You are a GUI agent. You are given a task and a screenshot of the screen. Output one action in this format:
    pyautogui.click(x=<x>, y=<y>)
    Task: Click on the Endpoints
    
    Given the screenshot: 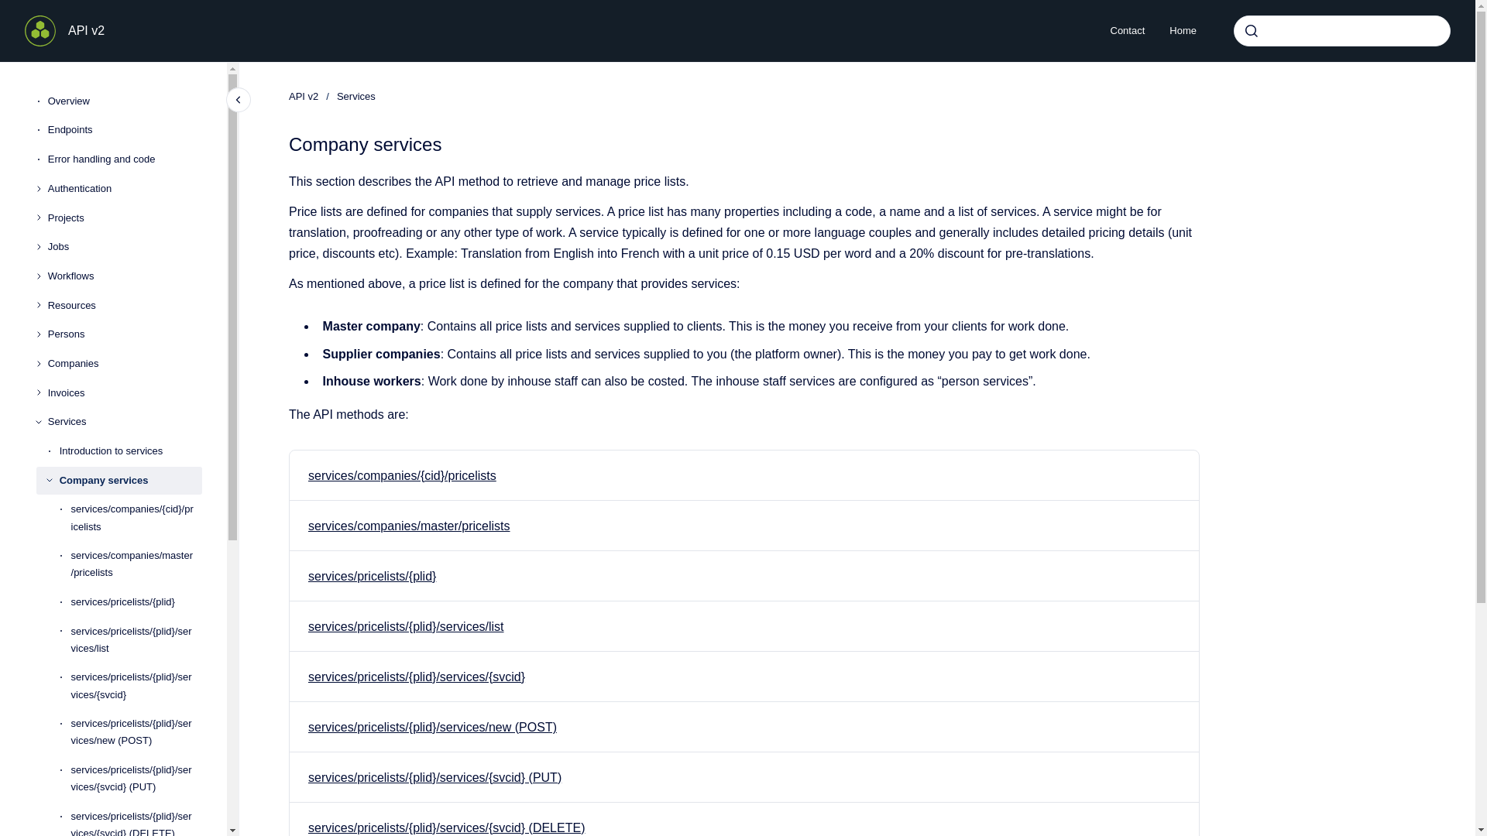 What is the action you would take?
    pyautogui.click(x=125, y=130)
    